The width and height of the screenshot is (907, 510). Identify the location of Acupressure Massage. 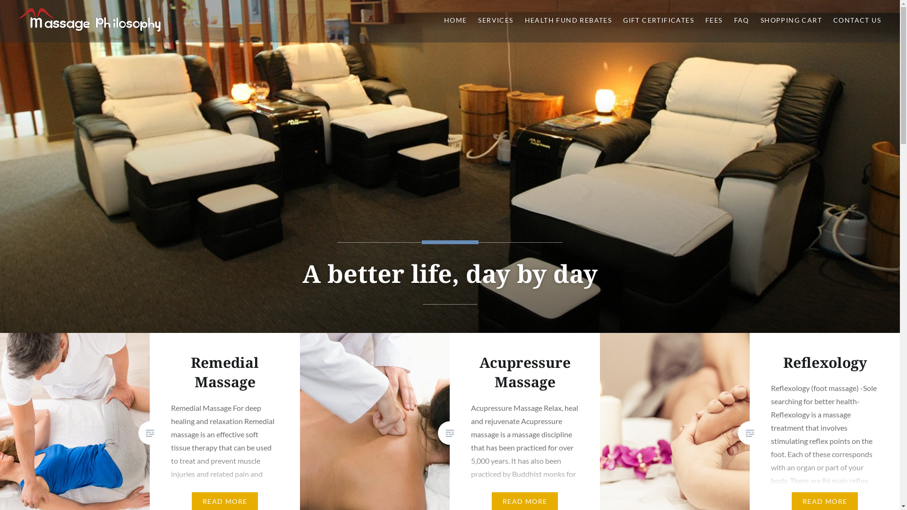
(525, 372).